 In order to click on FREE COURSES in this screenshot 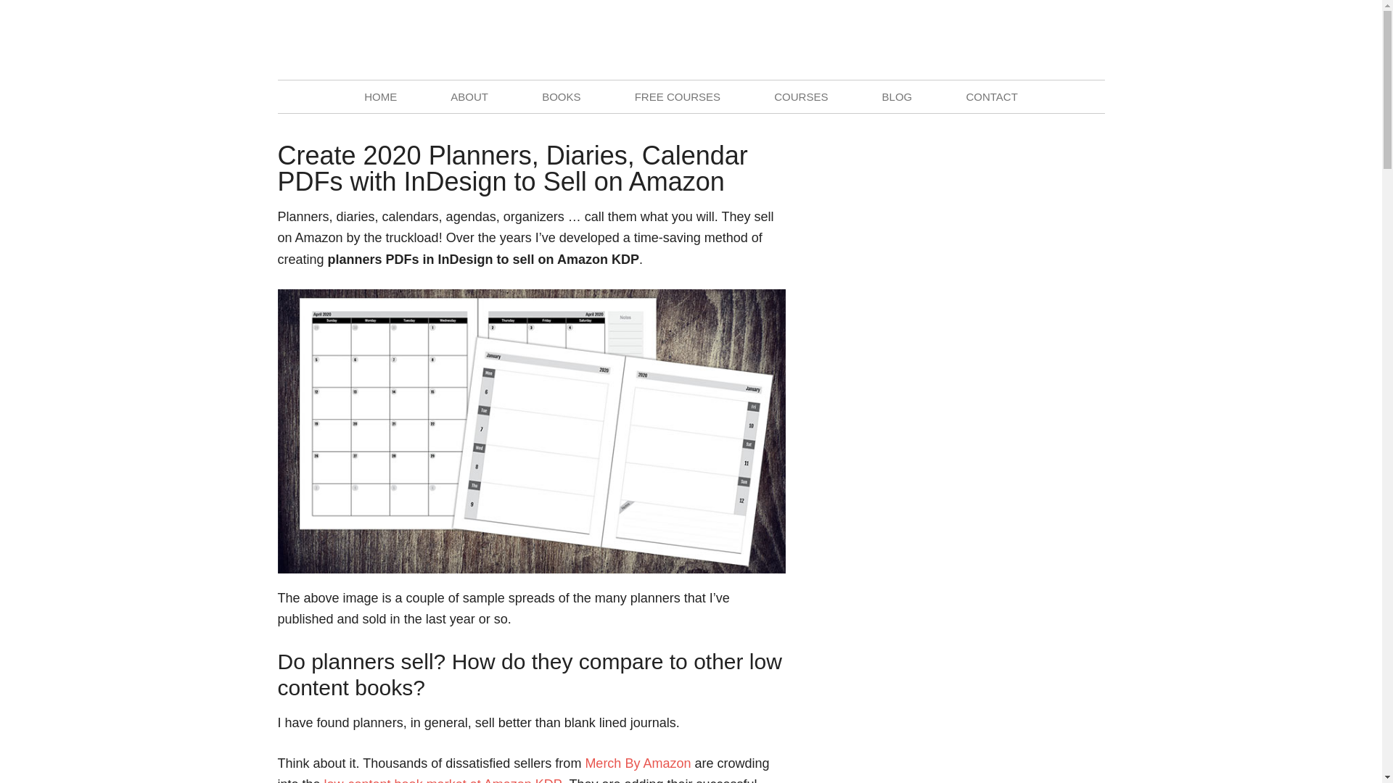, I will do `click(678, 96)`.